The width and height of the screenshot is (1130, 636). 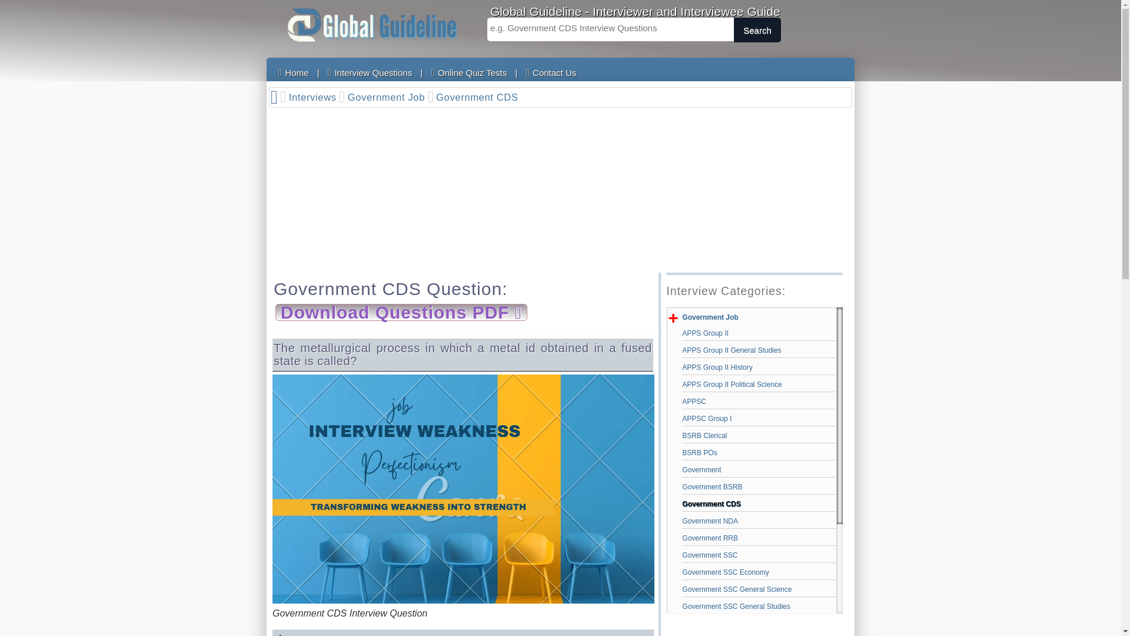 What do you see at coordinates (391, 98) in the screenshot?
I see `Government Job` at bounding box center [391, 98].